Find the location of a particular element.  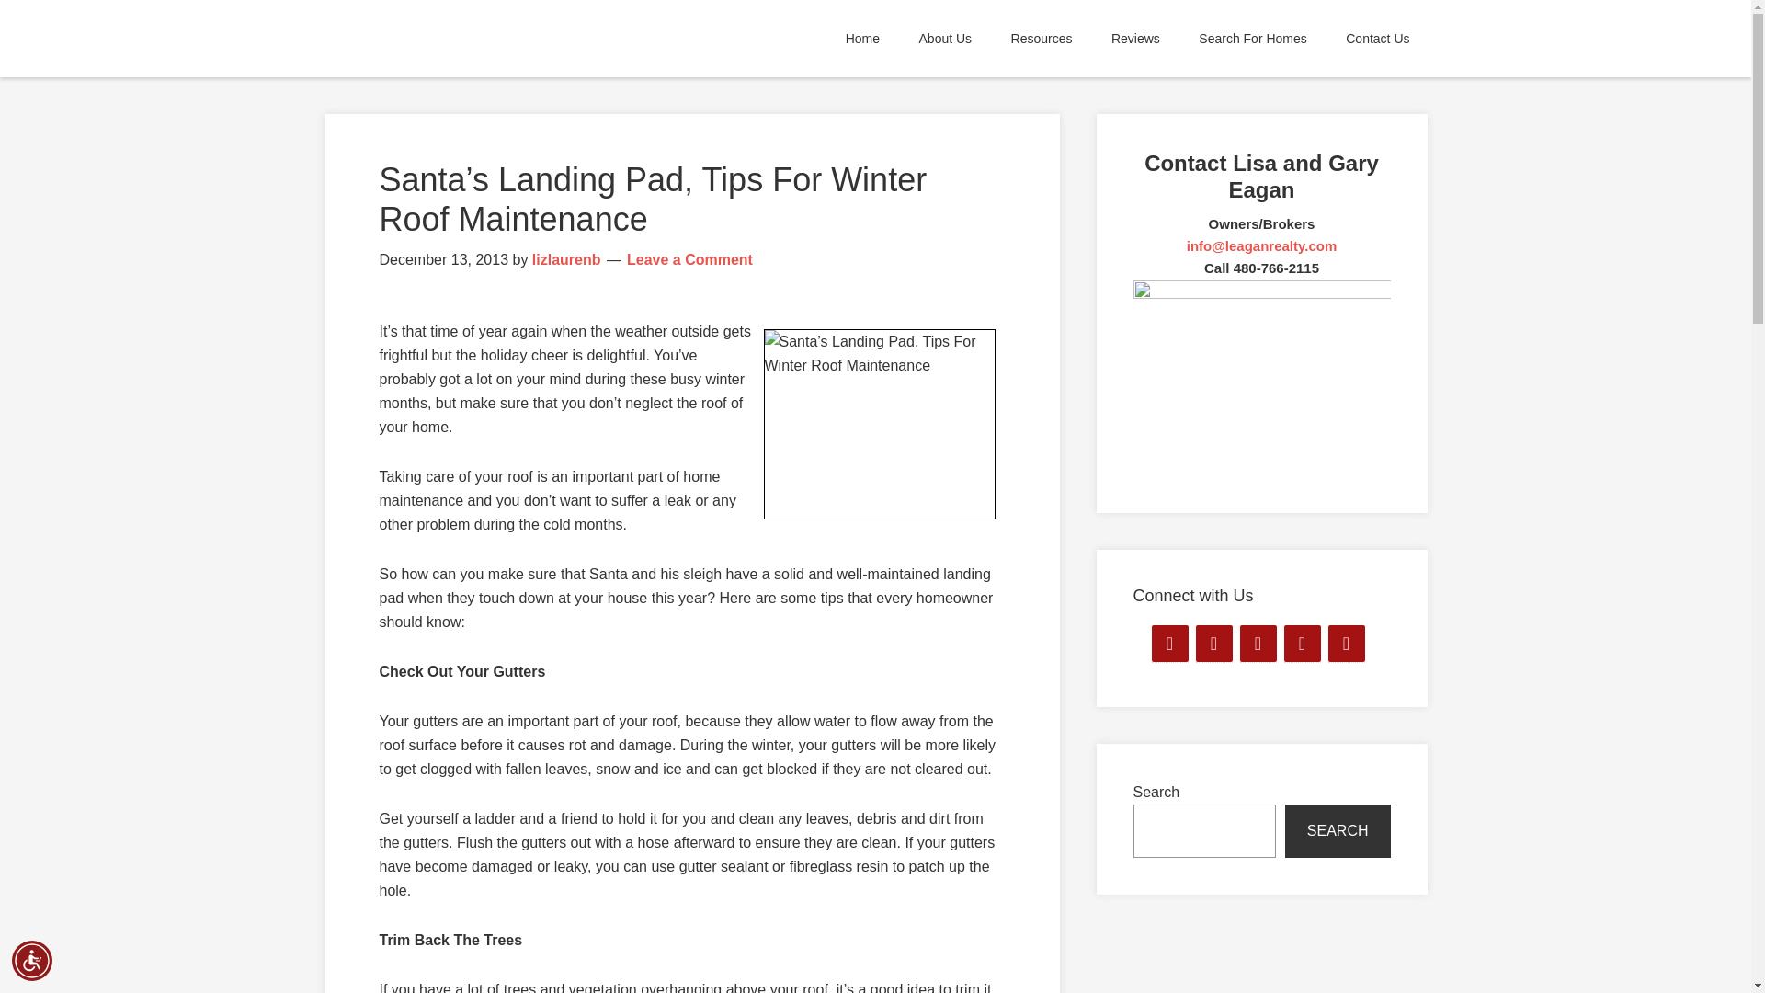

lizlaurenb is located at coordinates (566, 259).